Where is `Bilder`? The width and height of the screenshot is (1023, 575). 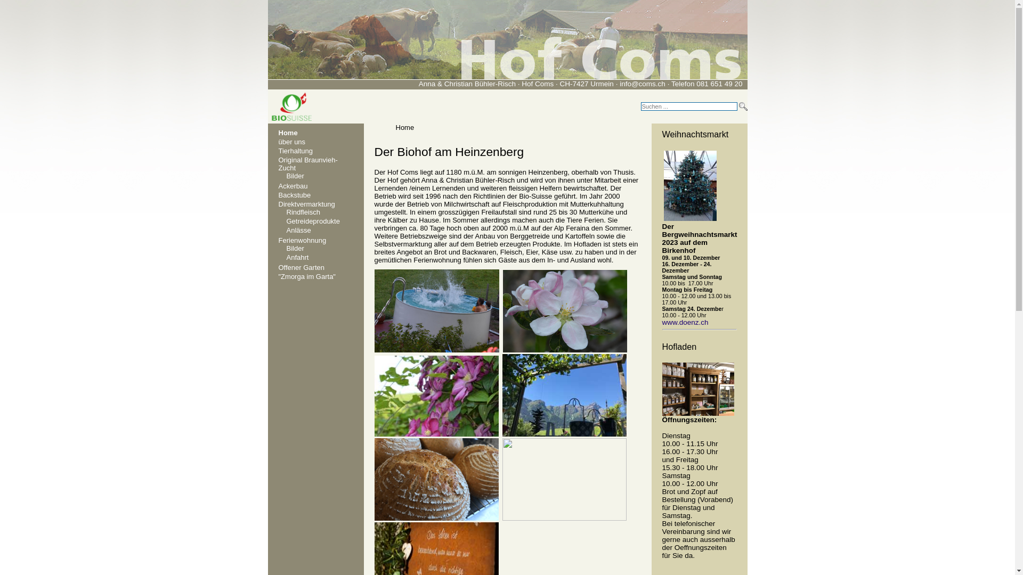
Bilder is located at coordinates (295, 248).